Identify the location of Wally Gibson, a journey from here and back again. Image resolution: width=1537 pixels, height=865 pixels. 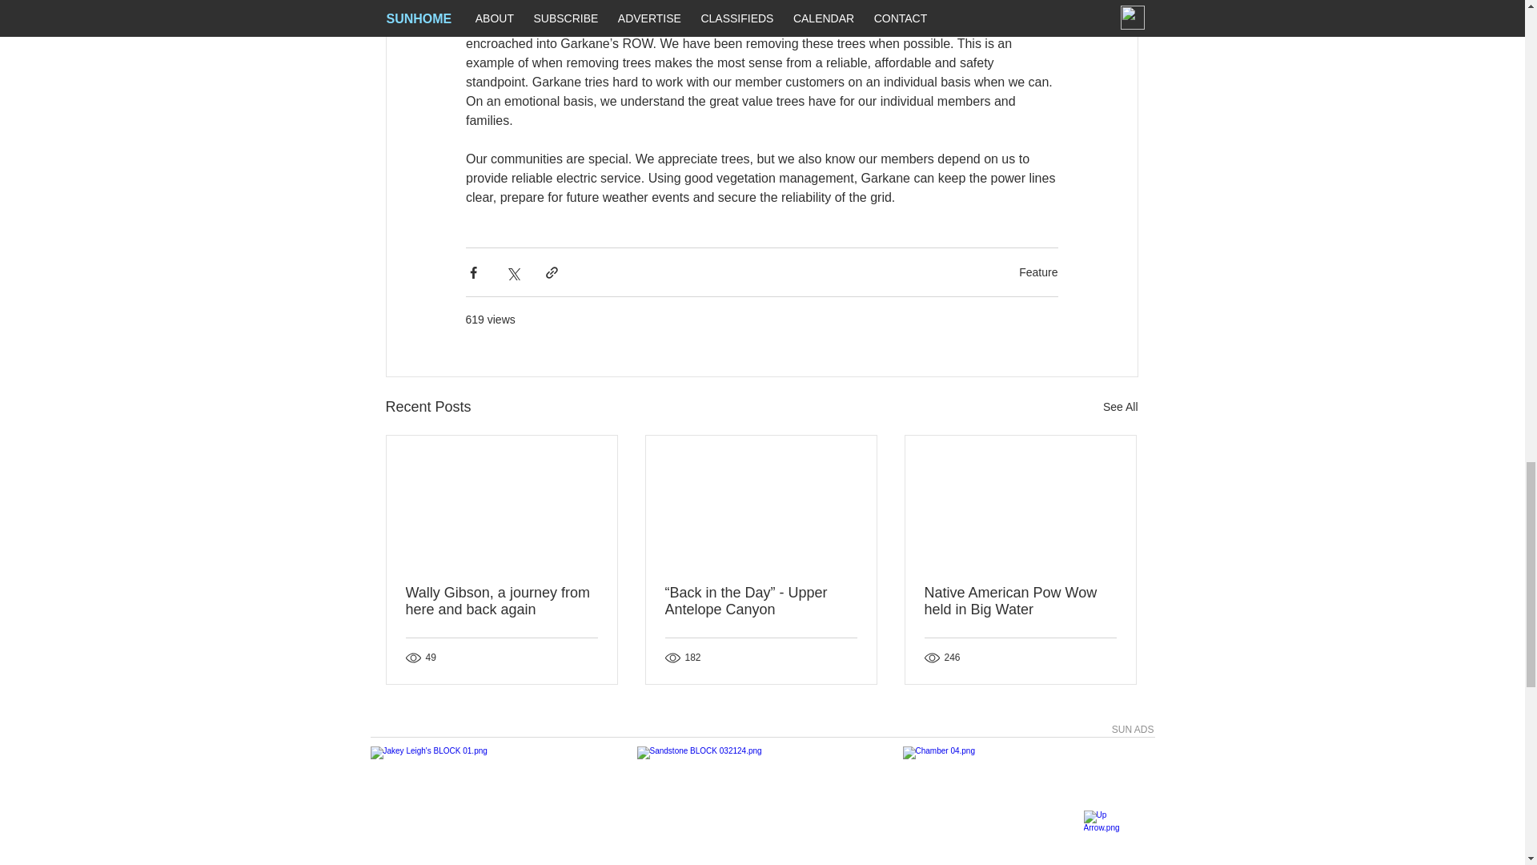
(501, 601).